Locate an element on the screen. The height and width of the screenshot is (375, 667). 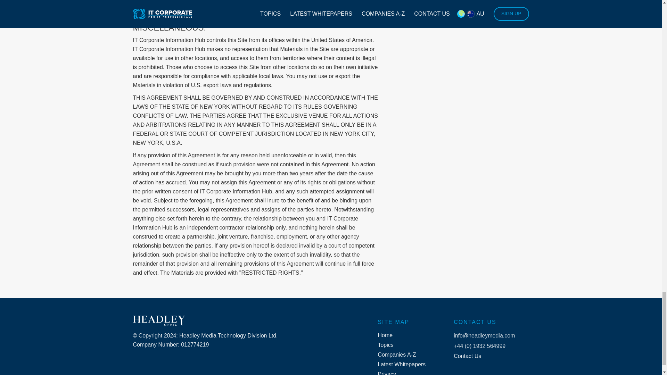
Latest Whitepapers is located at coordinates (402, 365).